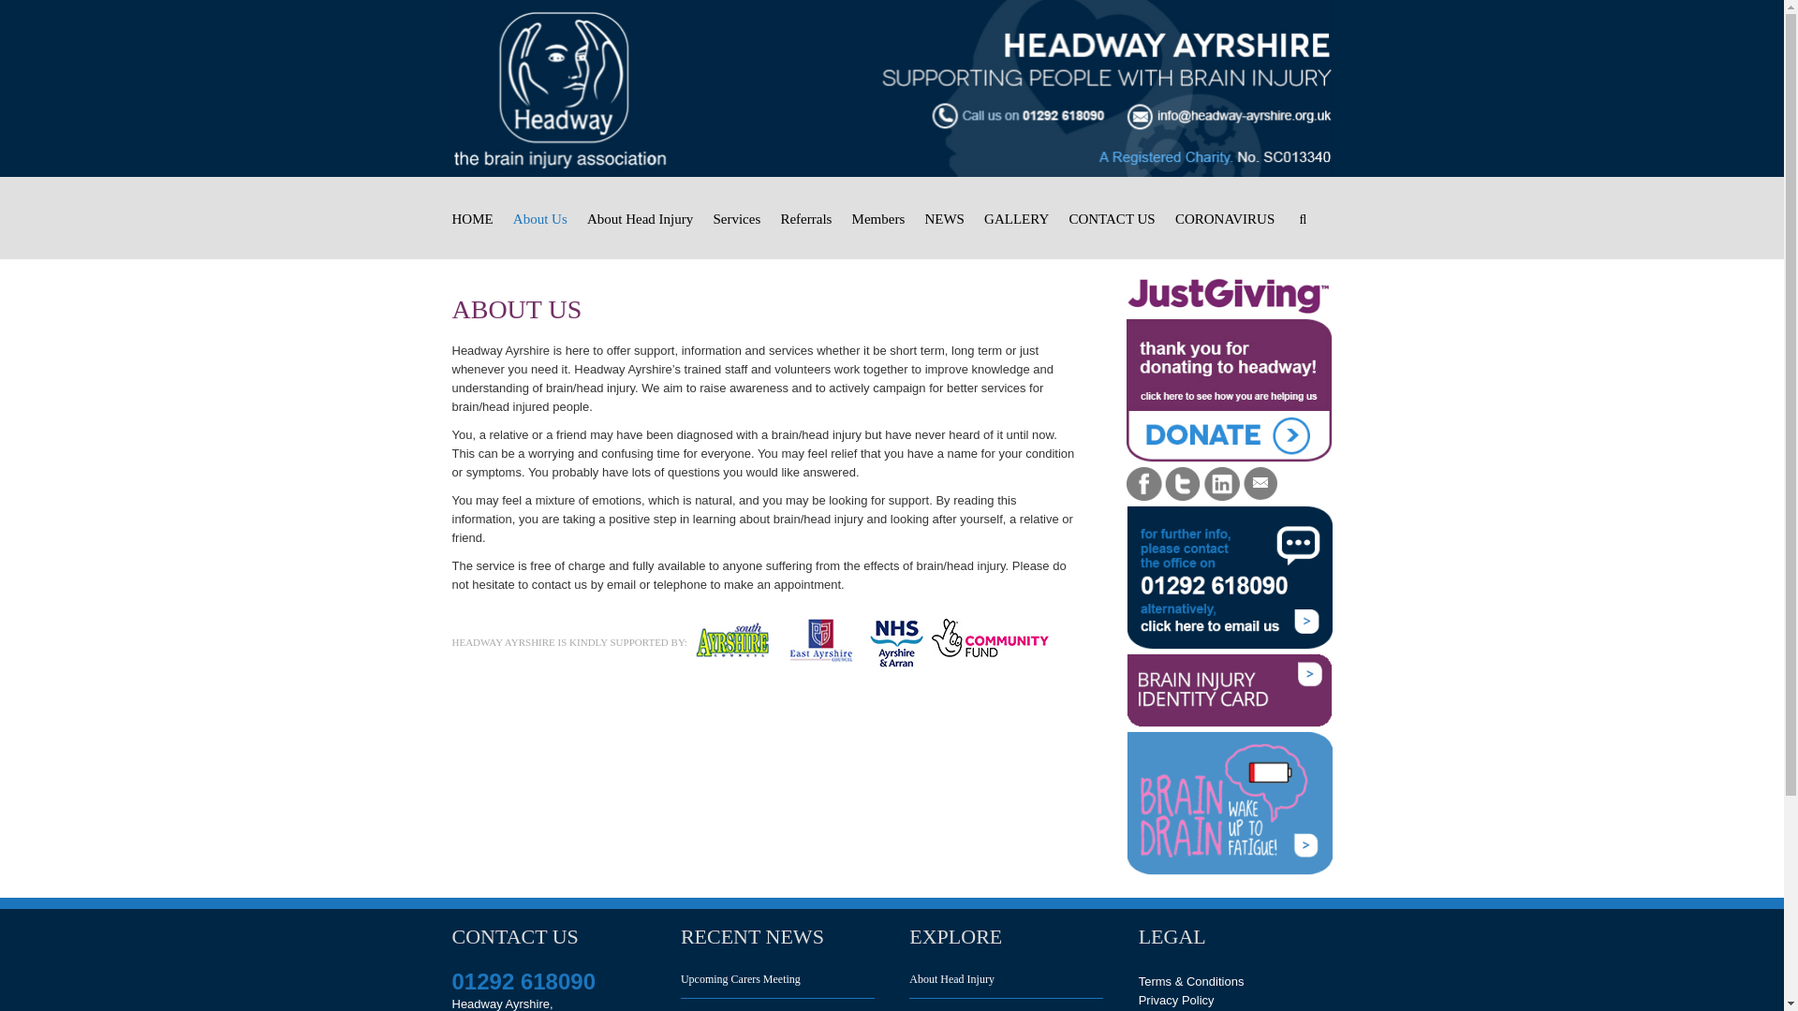 The image size is (1798, 1011). What do you see at coordinates (1229, 689) in the screenshot?
I see `Brain Injury ID Card` at bounding box center [1229, 689].